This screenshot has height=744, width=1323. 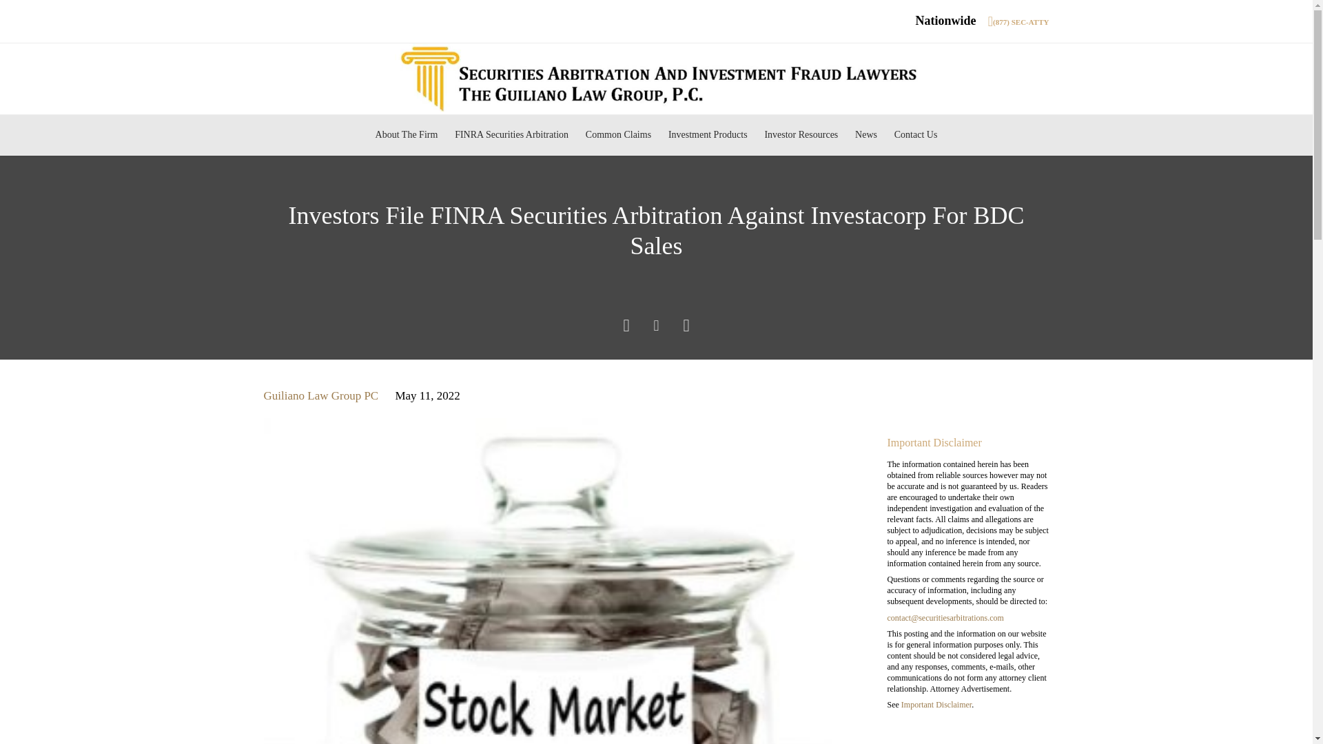 I want to click on FINRA Securities Arbitration, so click(x=511, y=135).